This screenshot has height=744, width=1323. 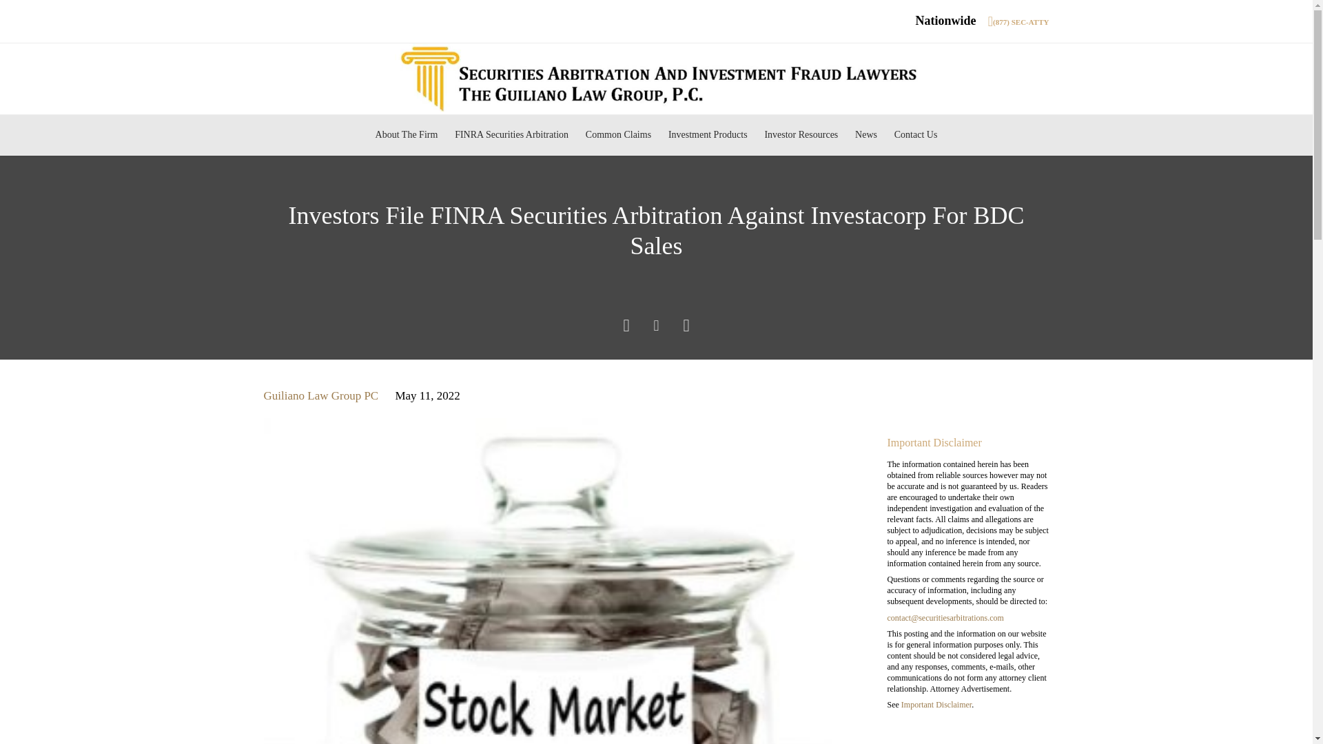 I want to click on FINRA Securities Arbitration, so click(x=511, y=135).